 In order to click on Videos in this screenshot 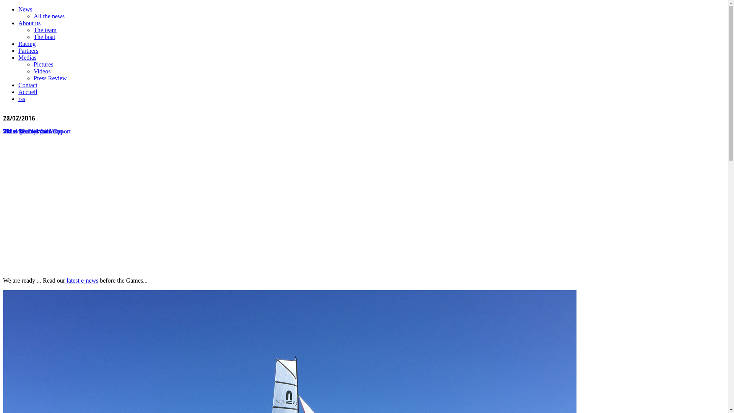, I will do `click(42, 71)`.